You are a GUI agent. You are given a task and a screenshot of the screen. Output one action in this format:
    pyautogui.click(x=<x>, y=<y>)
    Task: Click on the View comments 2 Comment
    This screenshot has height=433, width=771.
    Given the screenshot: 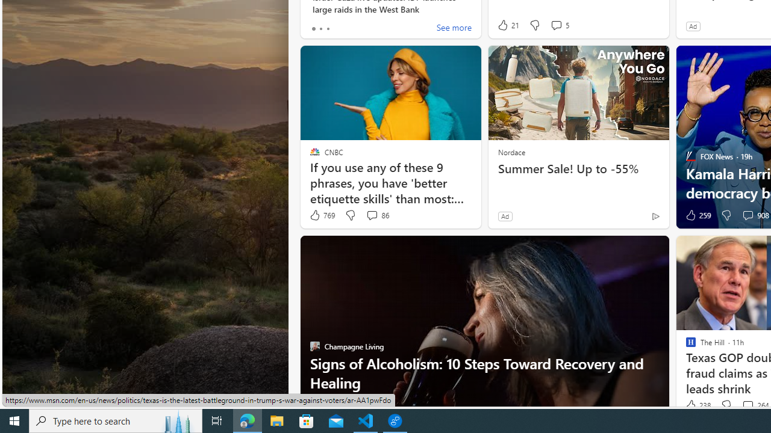 What is the action you would take?
    pyautogui.click(x=369, y=405)
    